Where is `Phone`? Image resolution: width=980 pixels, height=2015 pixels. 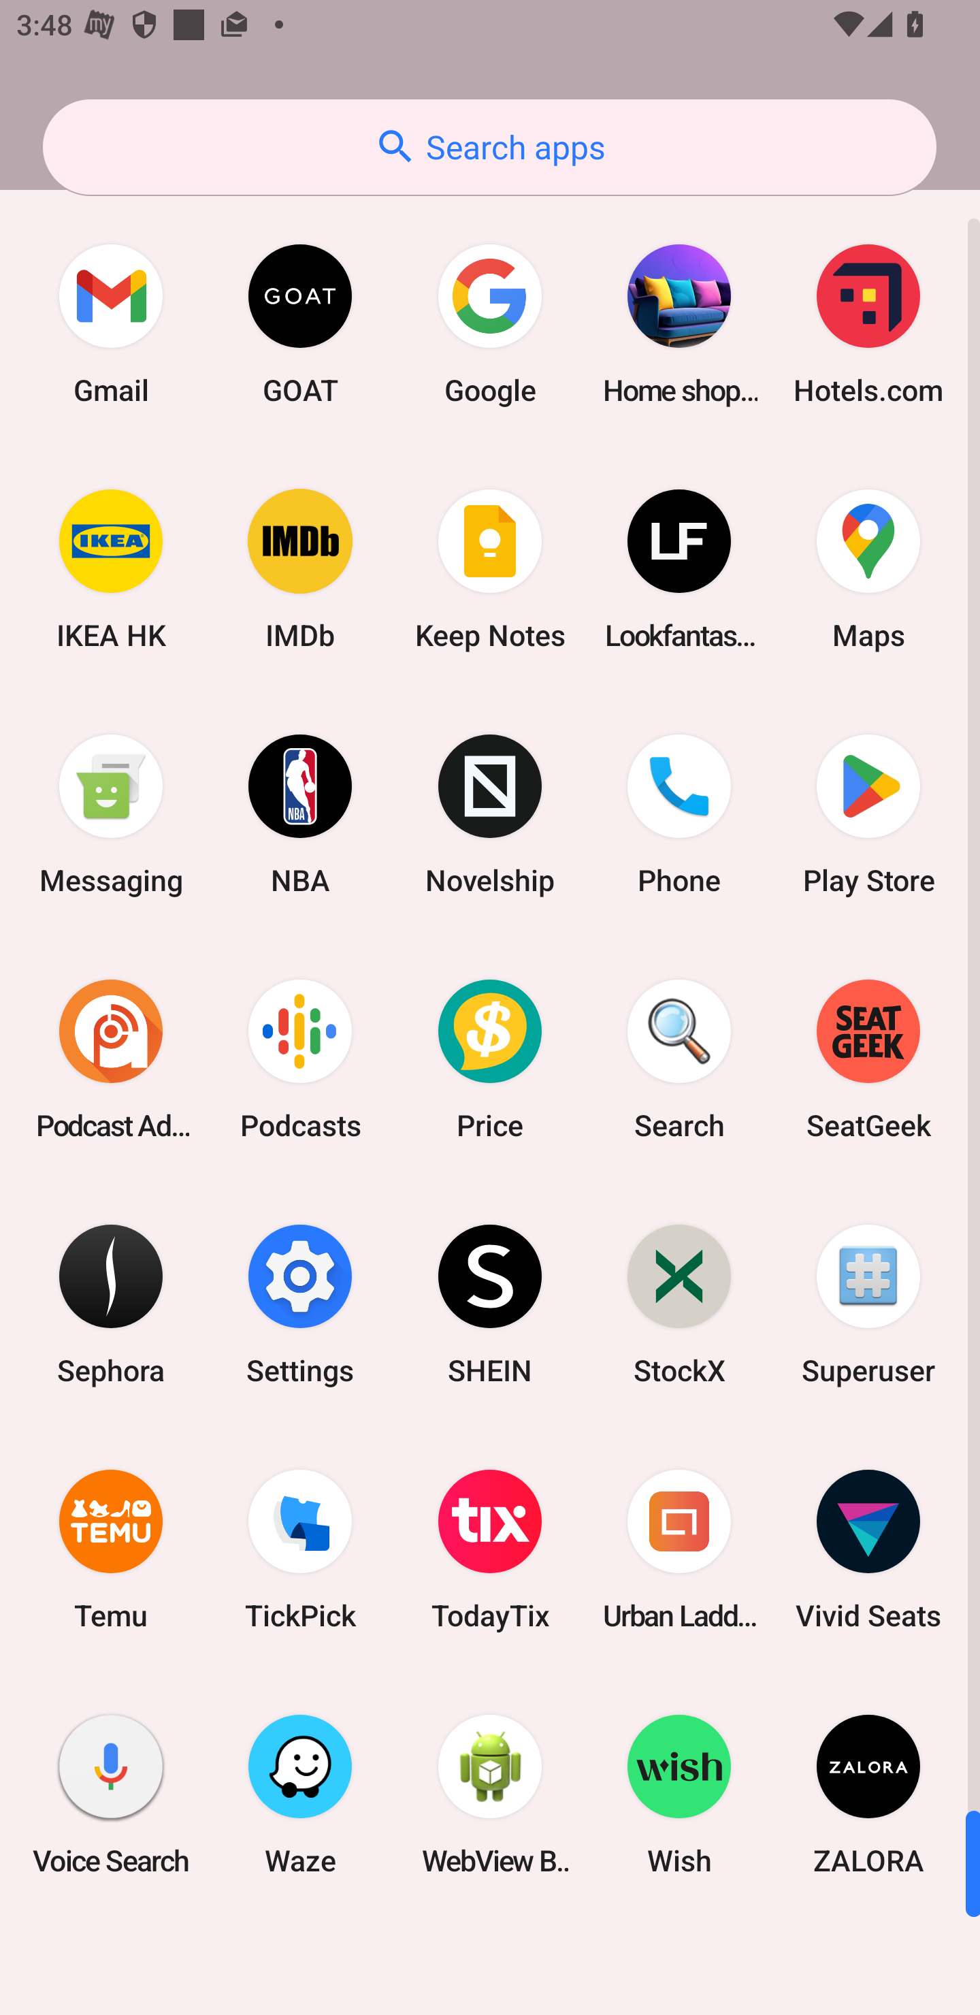 Phone is located at coordinates (679, 814).